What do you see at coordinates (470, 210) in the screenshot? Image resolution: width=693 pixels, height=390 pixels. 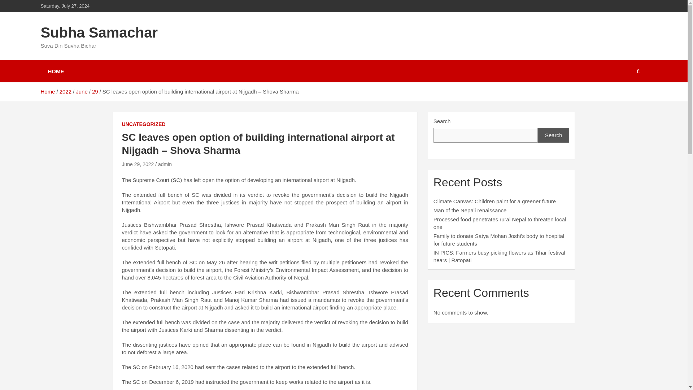 I see `Man of the Nepali renaissance` at bounding box center [470, 210].